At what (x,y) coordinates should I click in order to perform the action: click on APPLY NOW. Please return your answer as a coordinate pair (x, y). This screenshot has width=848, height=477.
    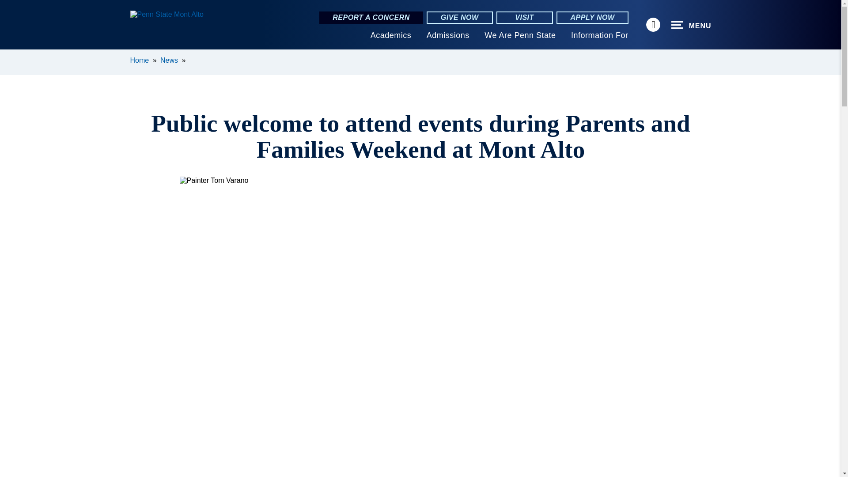
    Looking at the image, I should click on (593, 18).